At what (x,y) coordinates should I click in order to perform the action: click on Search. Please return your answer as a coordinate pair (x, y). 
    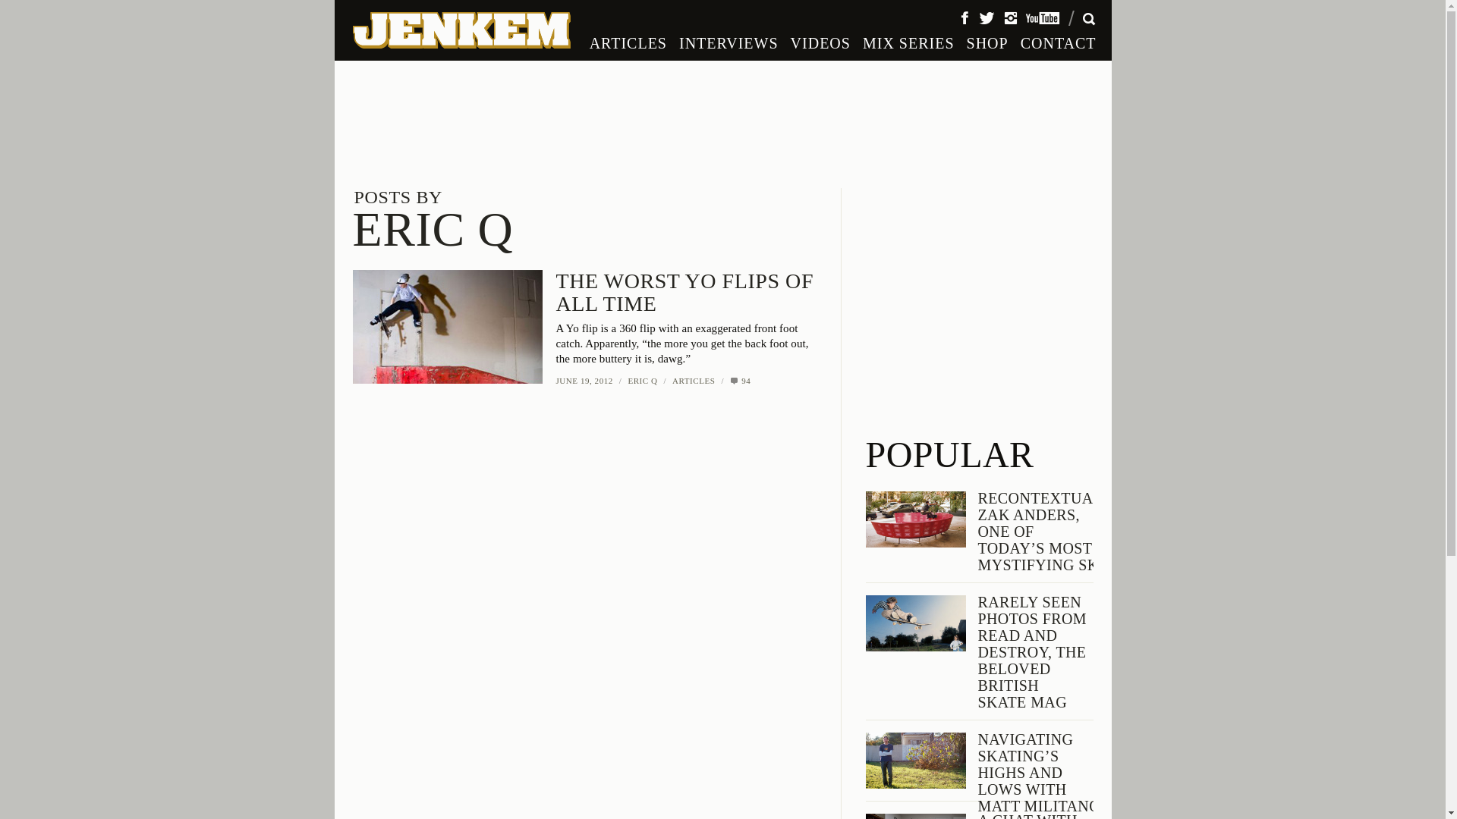
    Looking at the image, I should click on (1220, 17).